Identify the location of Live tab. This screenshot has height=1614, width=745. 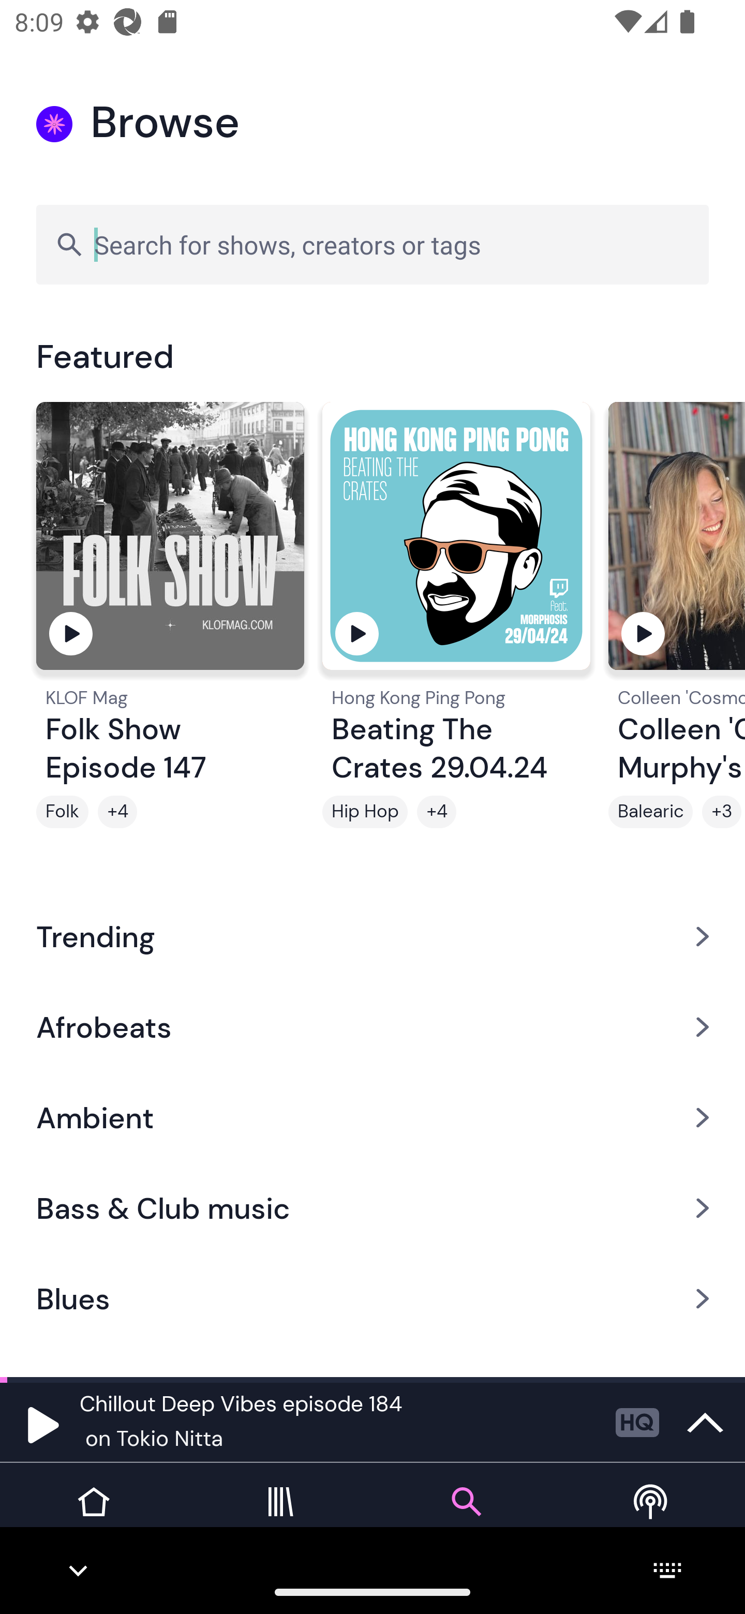
(652, 1517).